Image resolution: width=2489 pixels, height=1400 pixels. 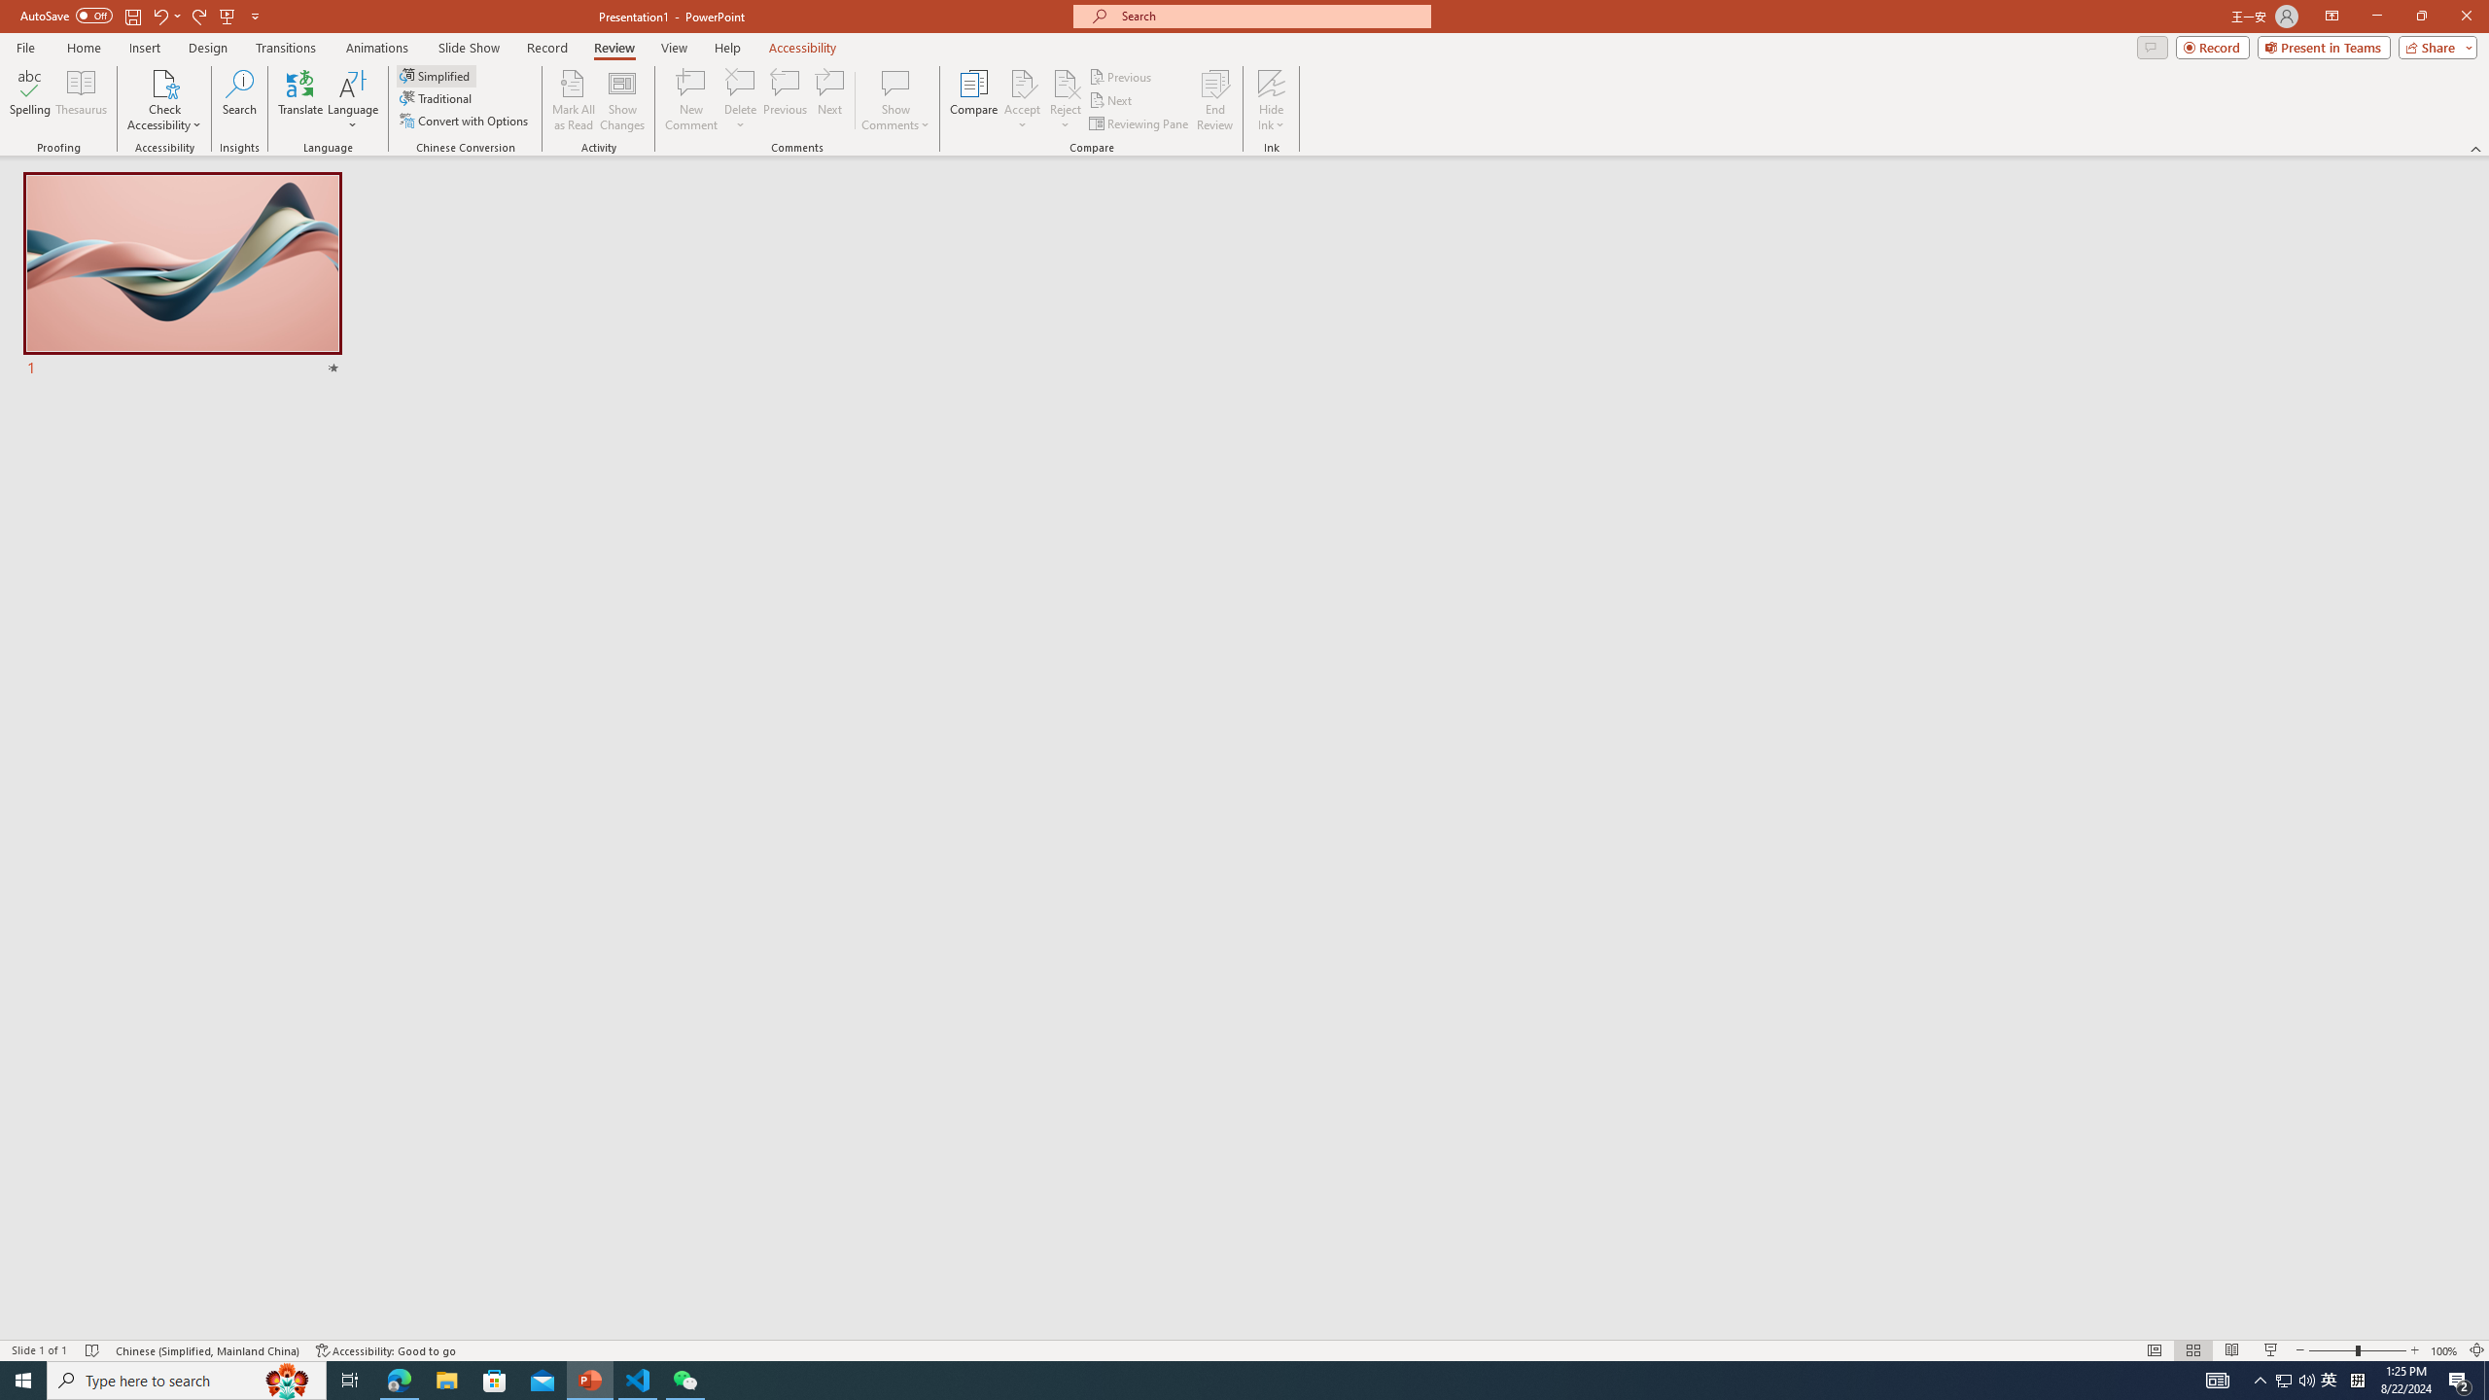 What do you see at coordinates (1272, 83) in the screenshot?
I see `Hide Ink` at bounding box center [1272, 83].